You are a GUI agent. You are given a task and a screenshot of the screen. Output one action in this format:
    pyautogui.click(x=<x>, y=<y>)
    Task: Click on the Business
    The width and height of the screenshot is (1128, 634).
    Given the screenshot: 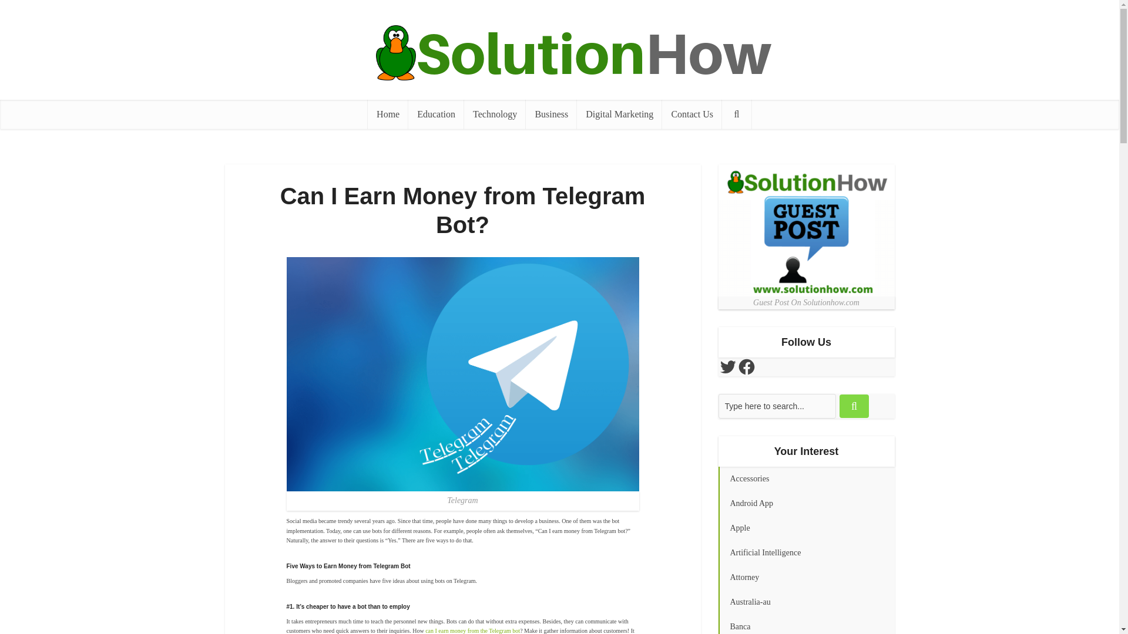 What is the action you would take?
    pyautogui.click(x=551, y=114)
    